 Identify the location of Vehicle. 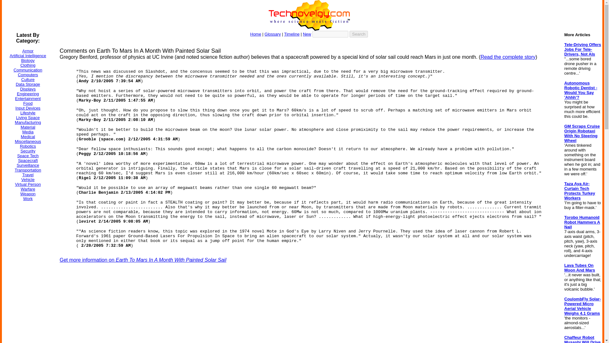
(28, 180).